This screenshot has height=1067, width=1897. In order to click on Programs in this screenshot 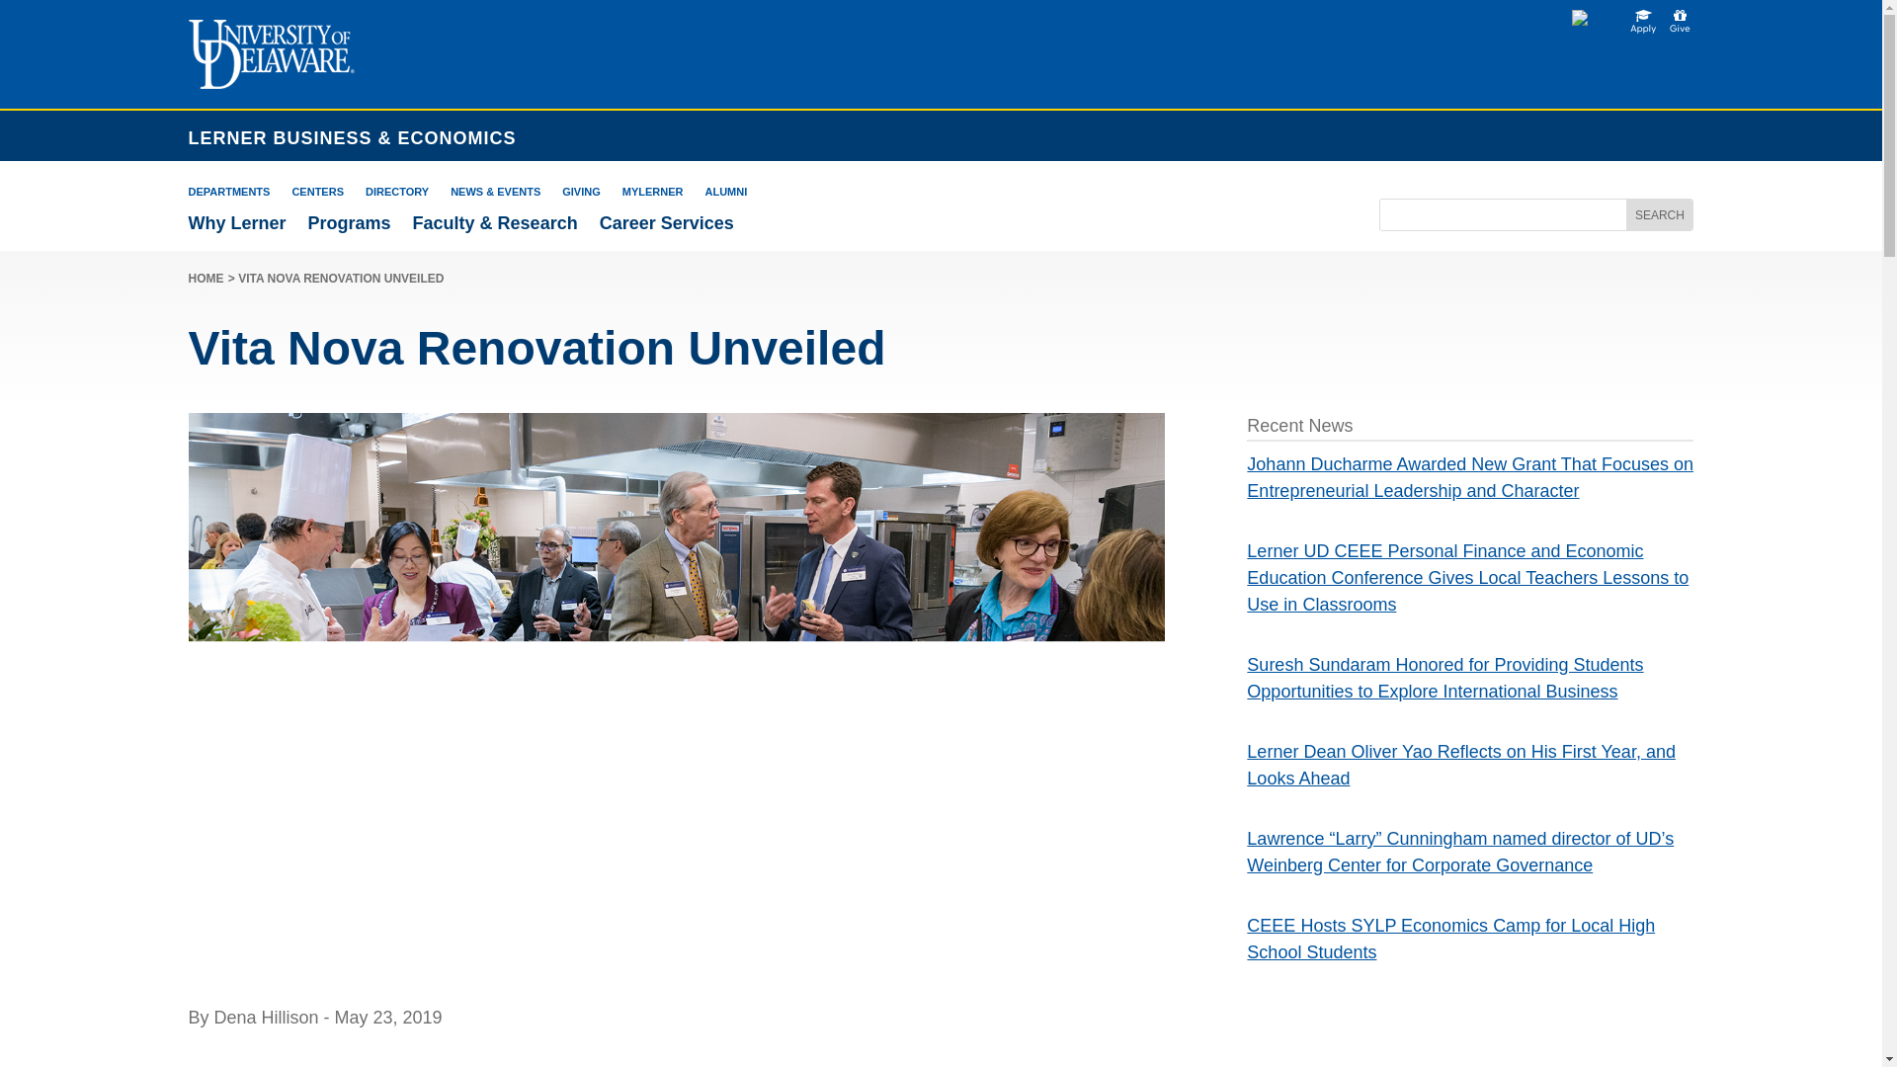, I will do `click(349, 223)`.